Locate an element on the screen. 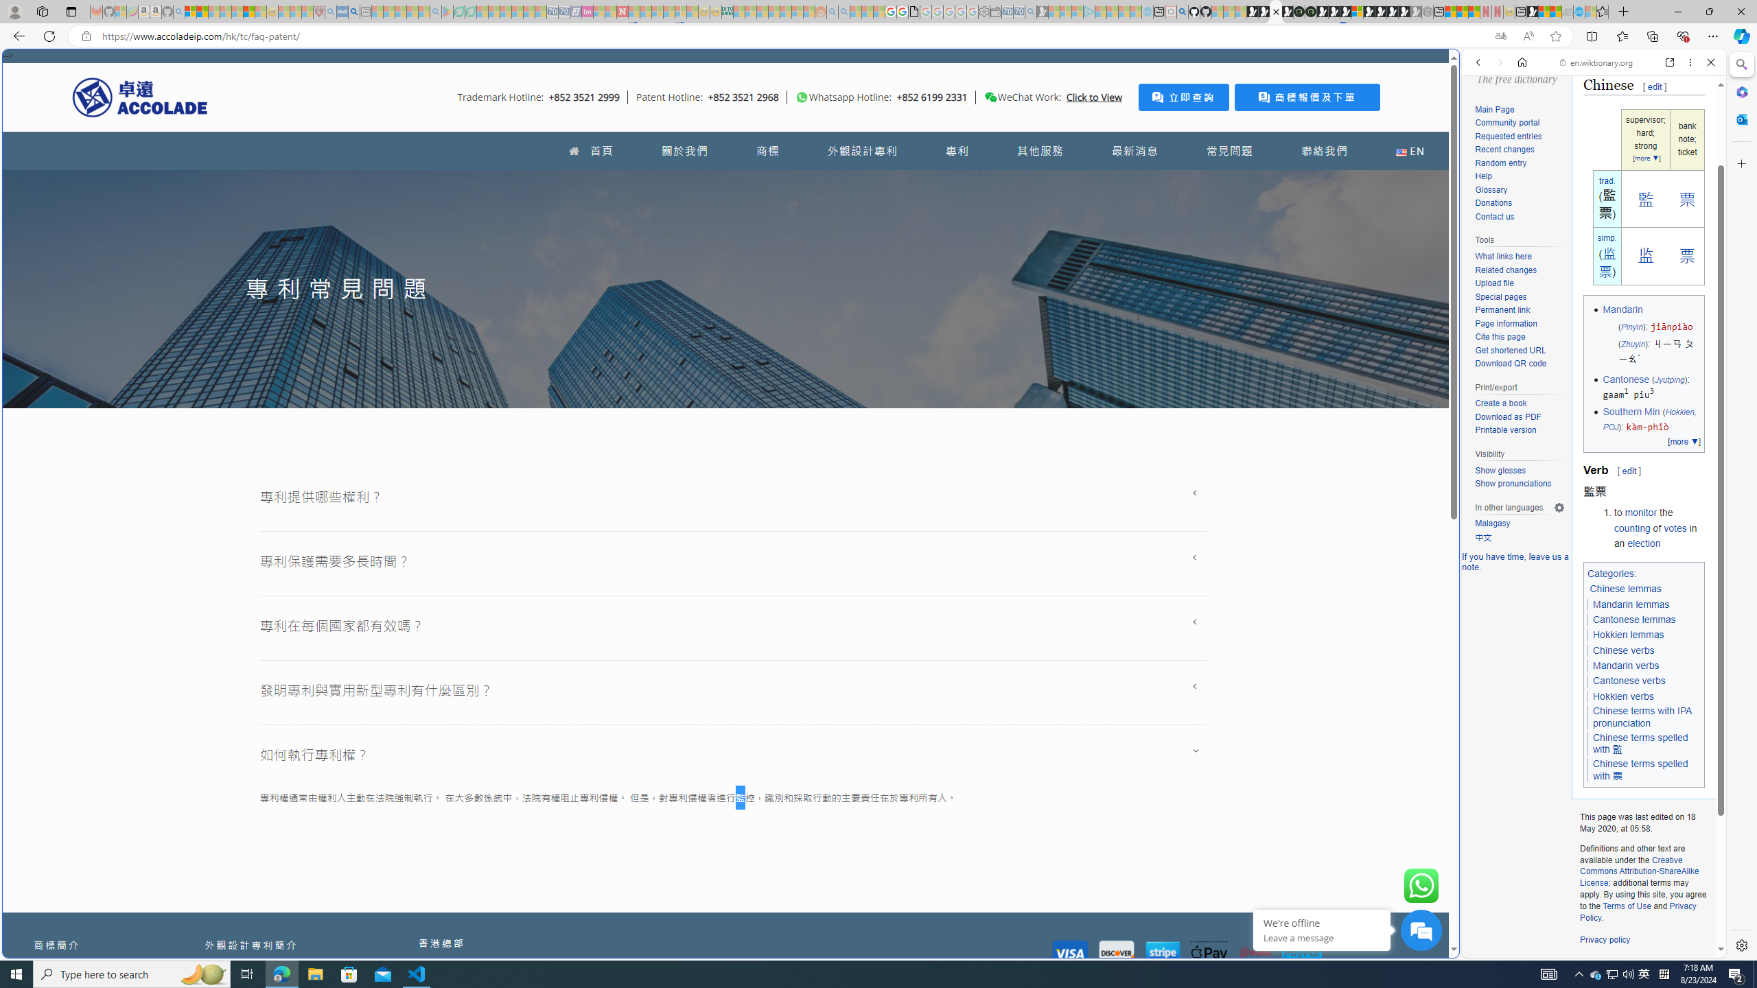 This screenshot has height=988, width=1757. Chinese verbs is located at coordinates (1624, 650).